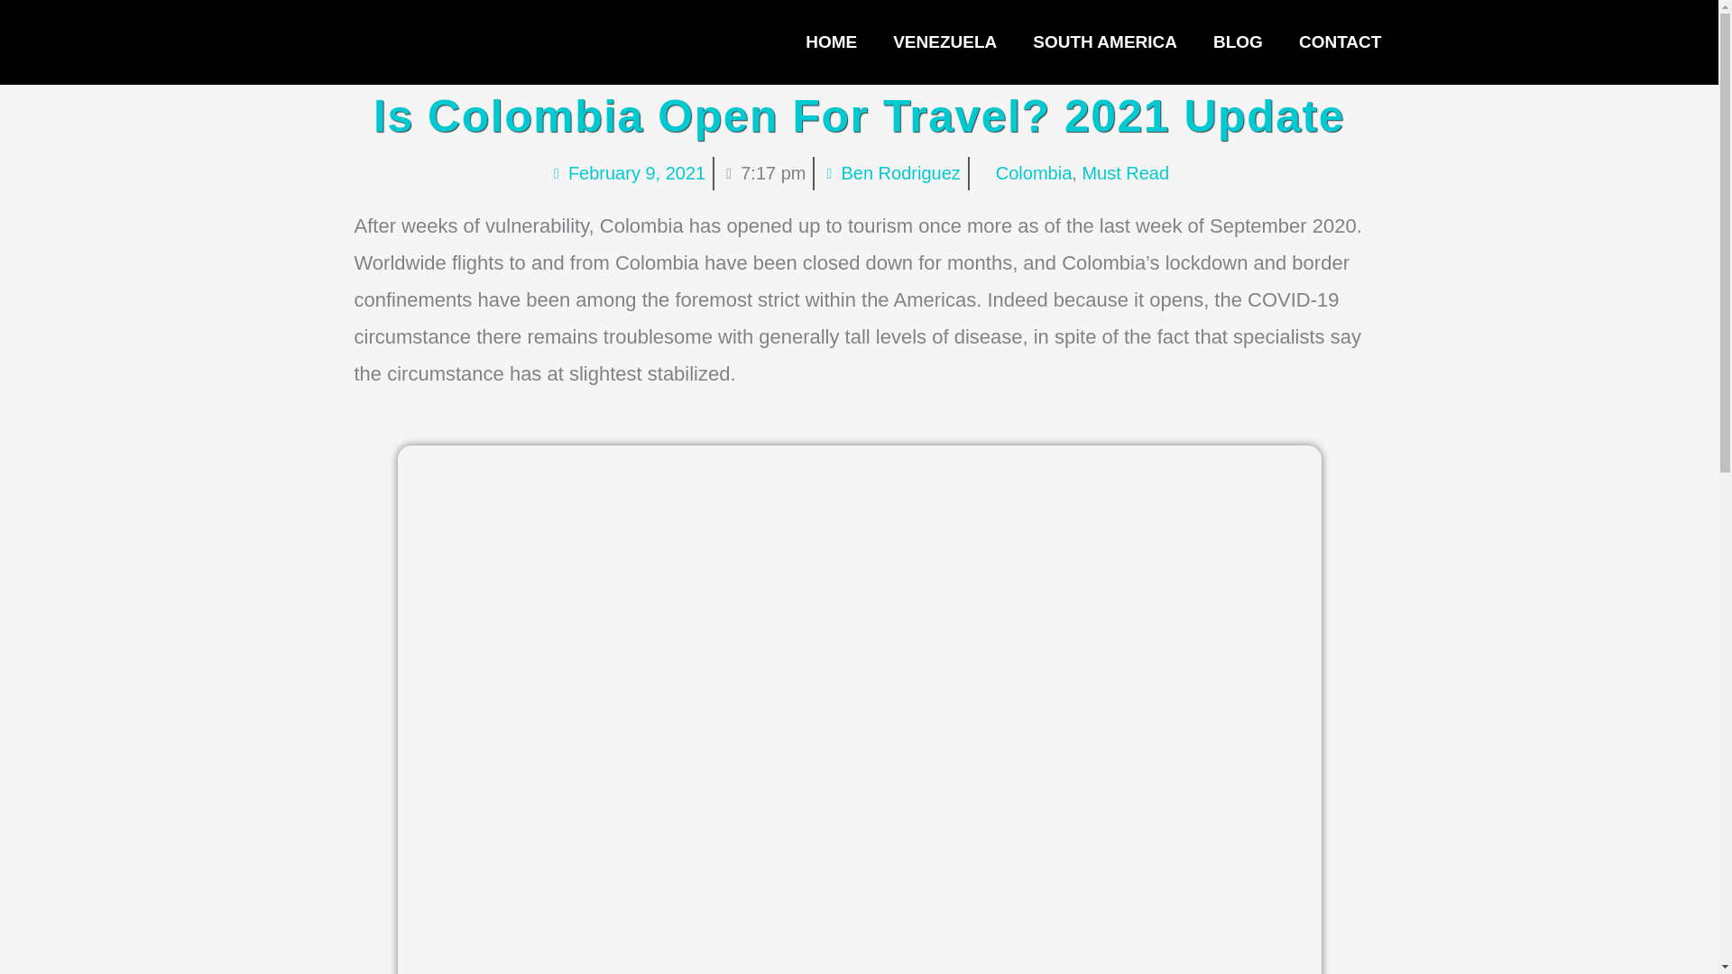 This screenshot has width=1732, height=974. I want to click on February 9, 2021, so click(626, 173).